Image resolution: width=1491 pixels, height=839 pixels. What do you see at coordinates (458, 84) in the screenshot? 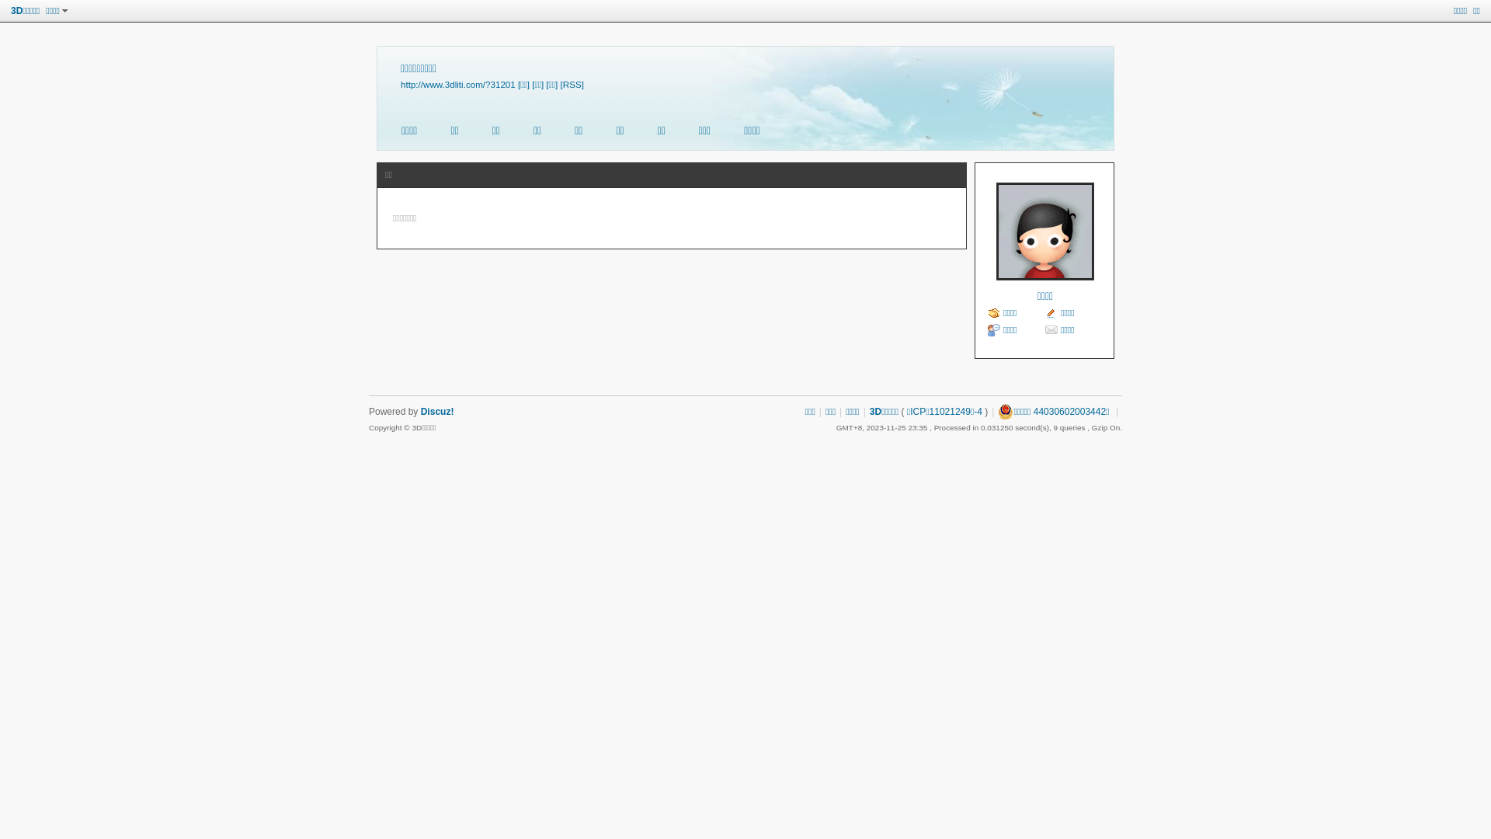
I see `http://www.3dliti.com/?31201` at bounding box center [458, 84].